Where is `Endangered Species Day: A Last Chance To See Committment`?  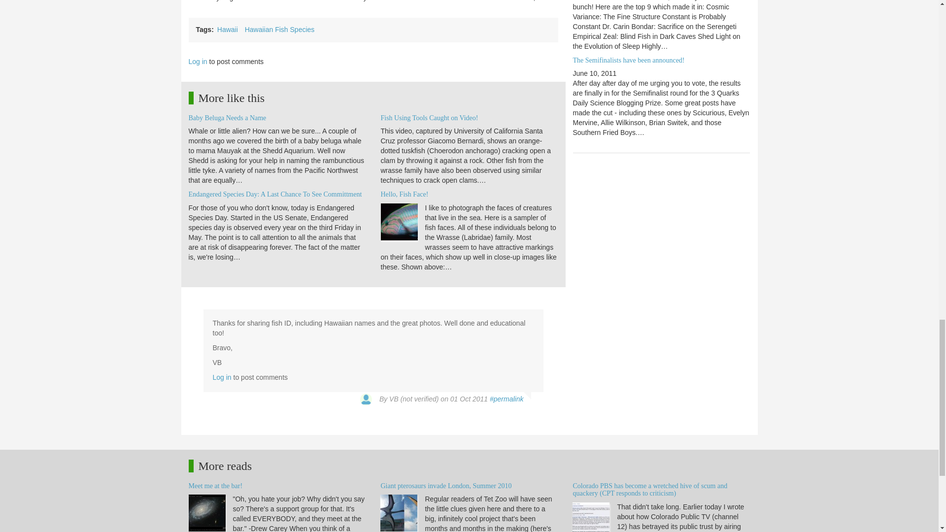
Endangered Species Day: A Last Chance To See Committment is located at coordinates (275, 194).